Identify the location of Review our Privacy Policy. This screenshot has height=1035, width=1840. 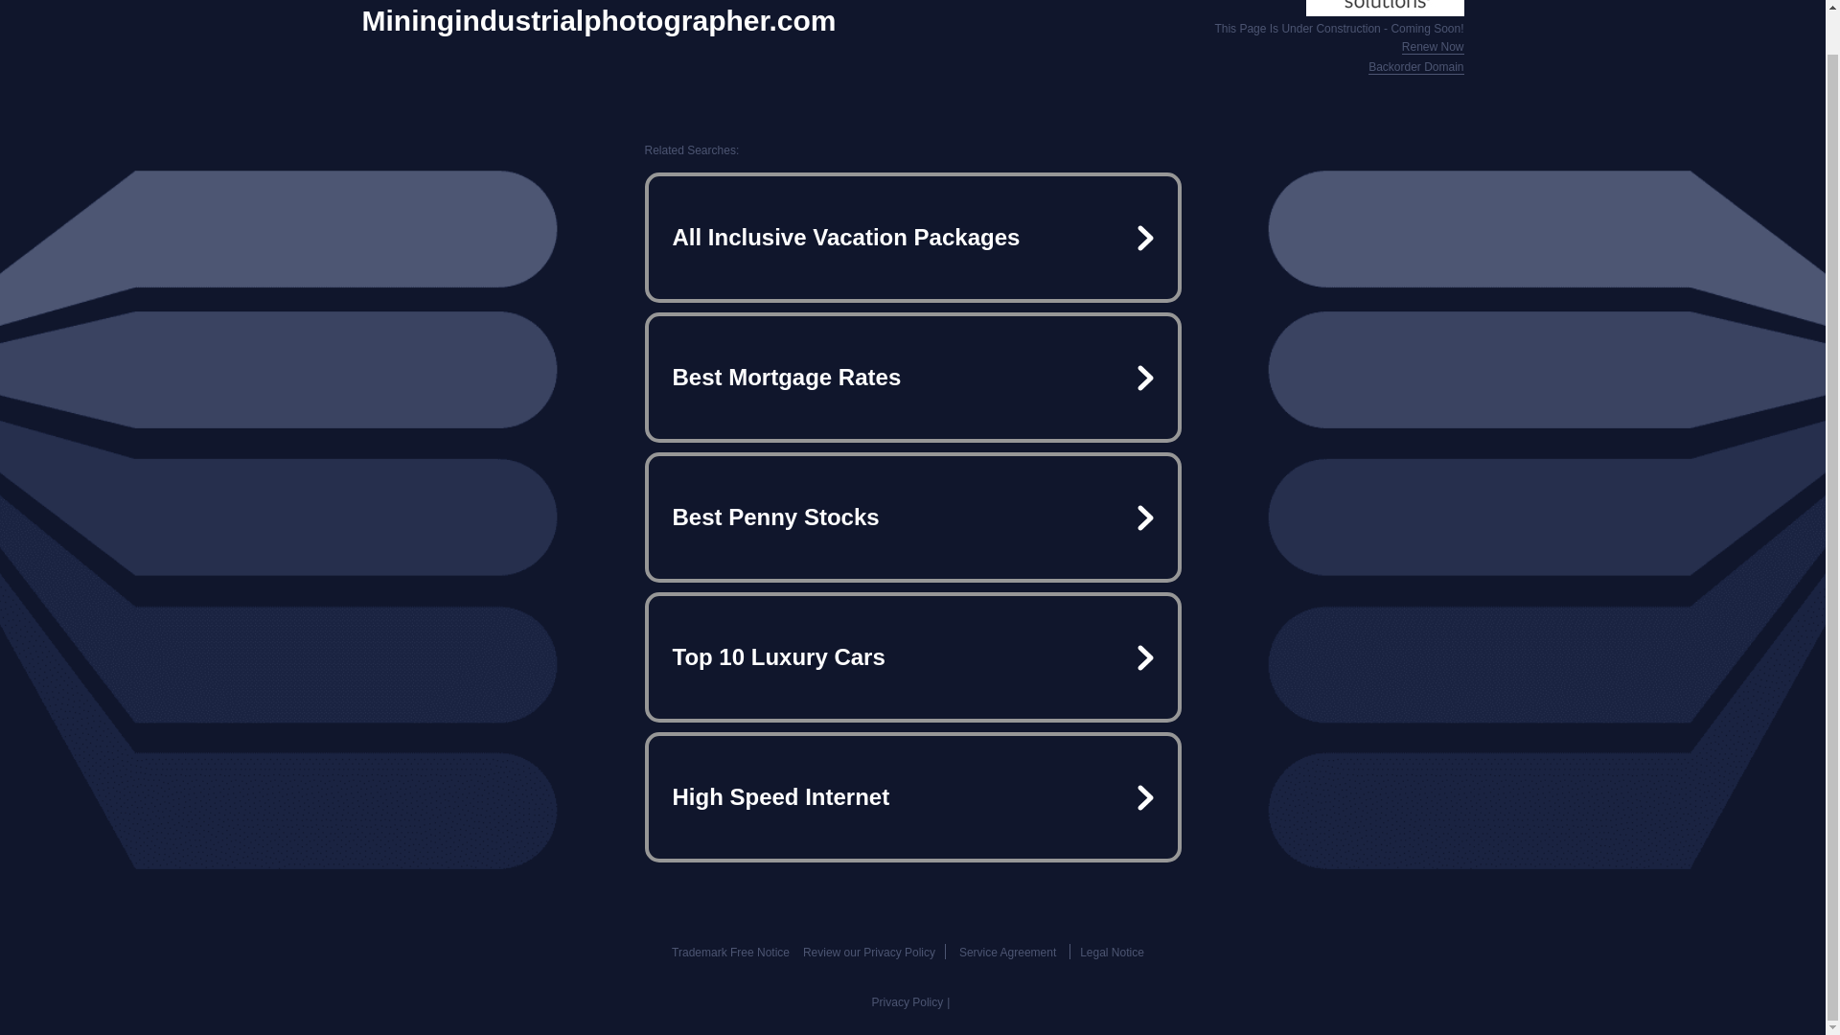
(868, 953).